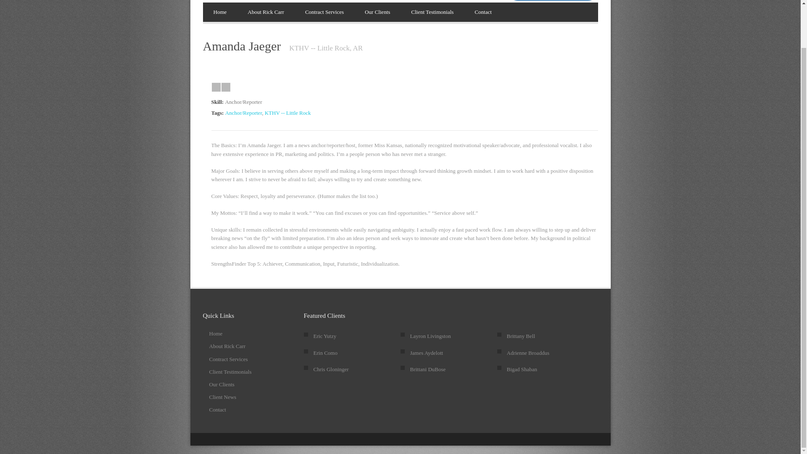 The height and width of the screenshot is (454, 807). I want to click on Our Clients, so click(222, 384).